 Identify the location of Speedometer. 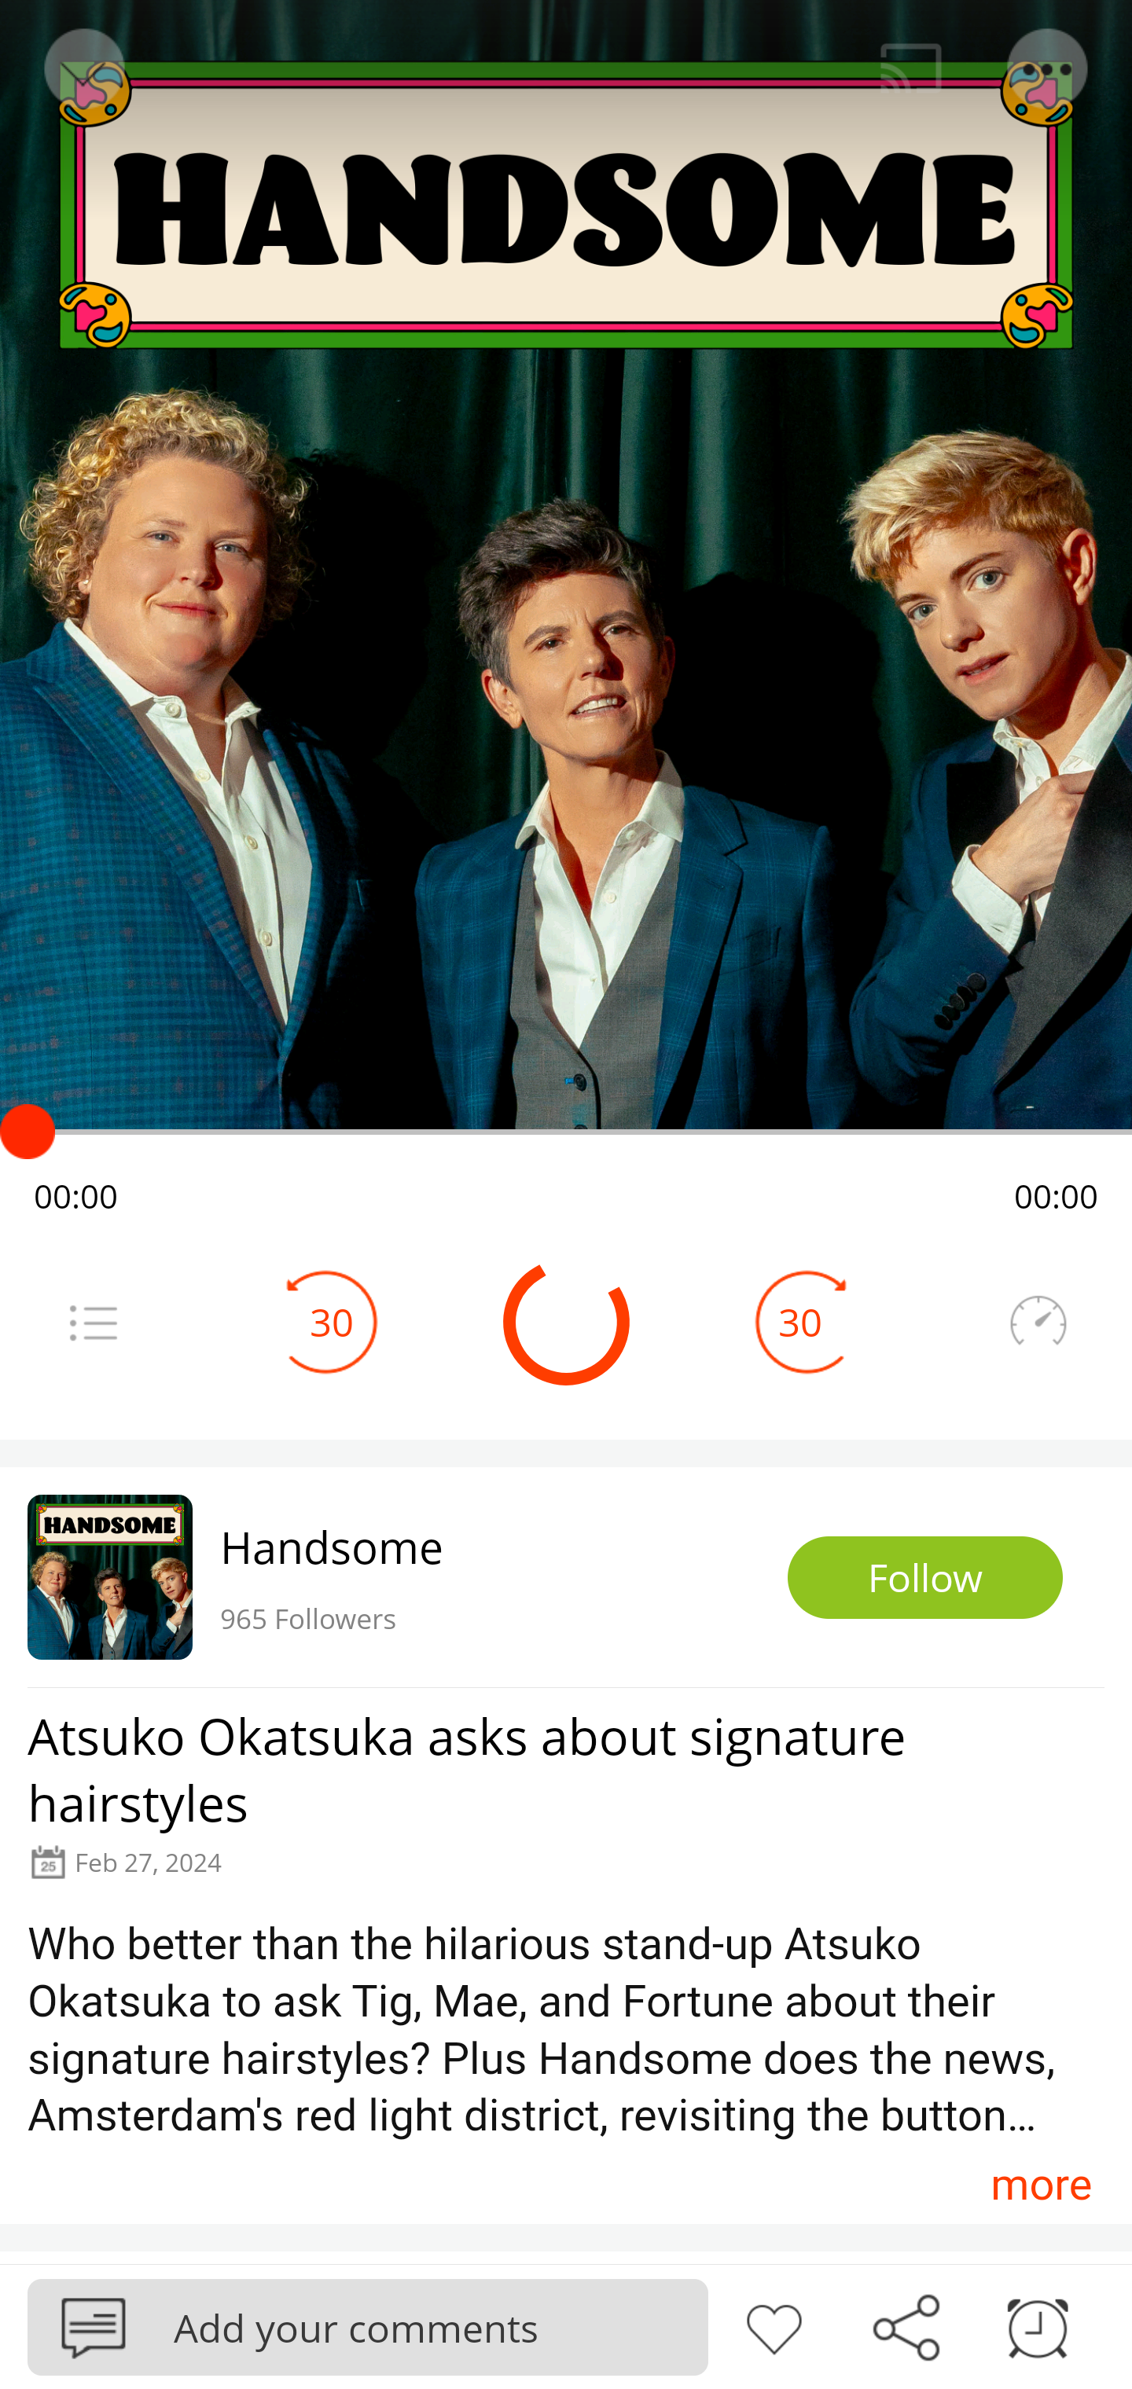
(1038, 1322).